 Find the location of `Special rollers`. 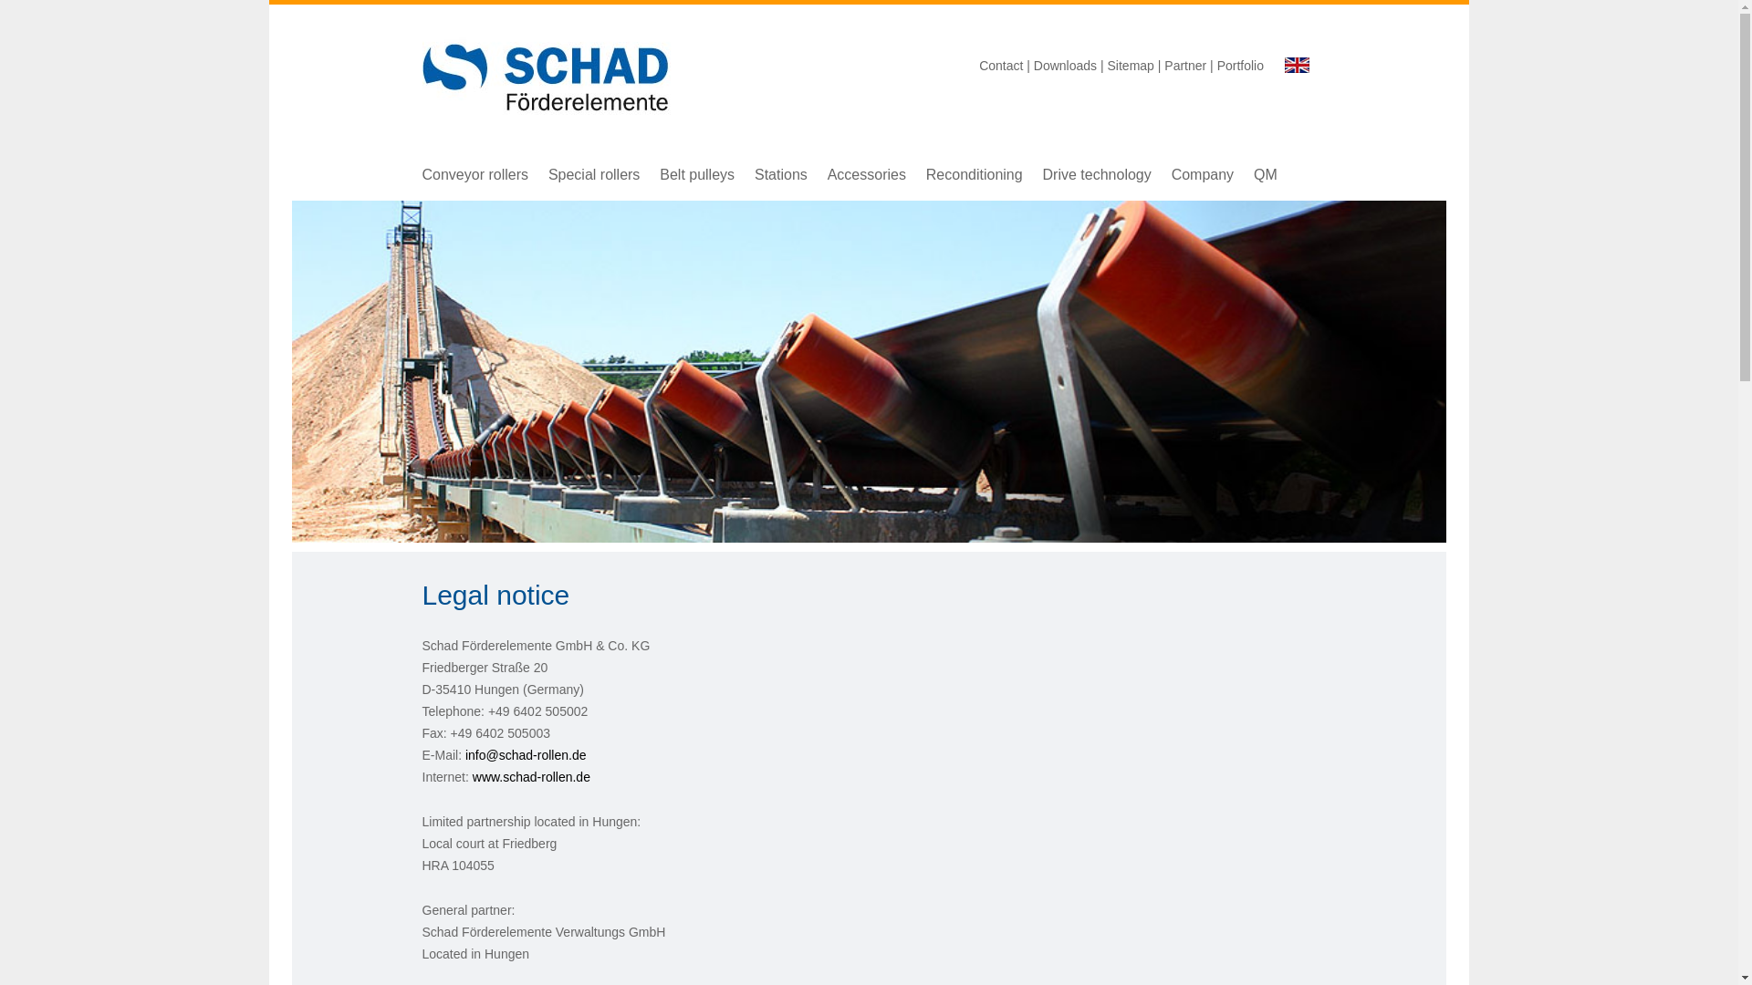

Special rollers is located at coordinates (593, 173).